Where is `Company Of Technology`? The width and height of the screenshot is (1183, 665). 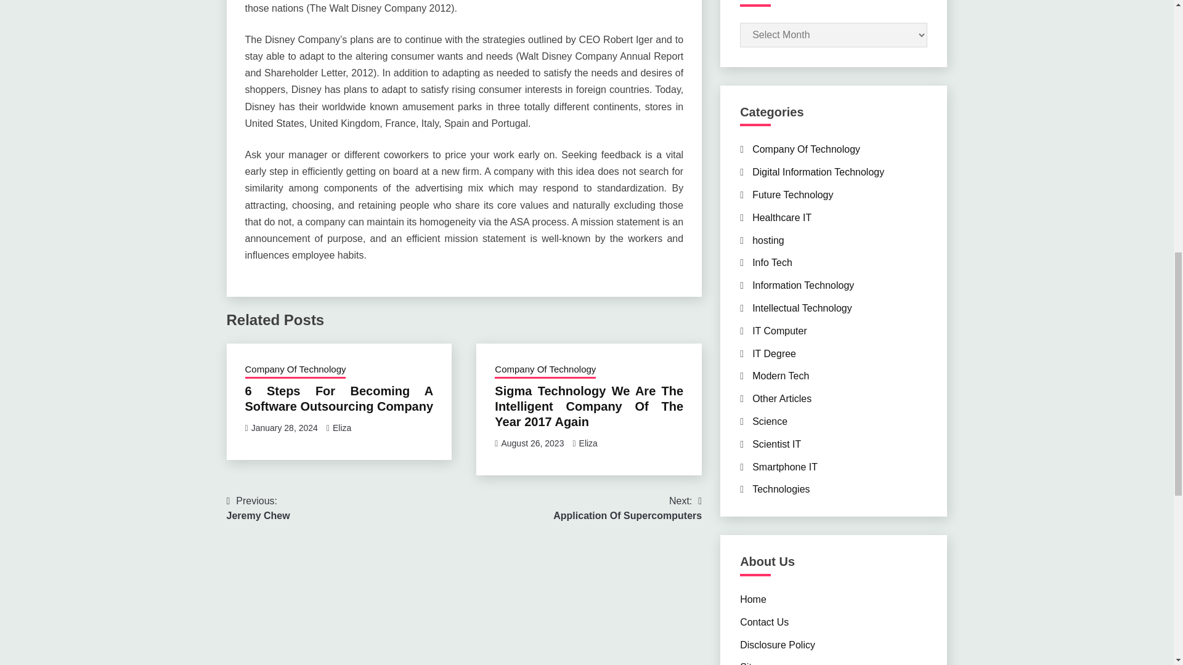 Company Of Technology is located at coordinates (532, 443).